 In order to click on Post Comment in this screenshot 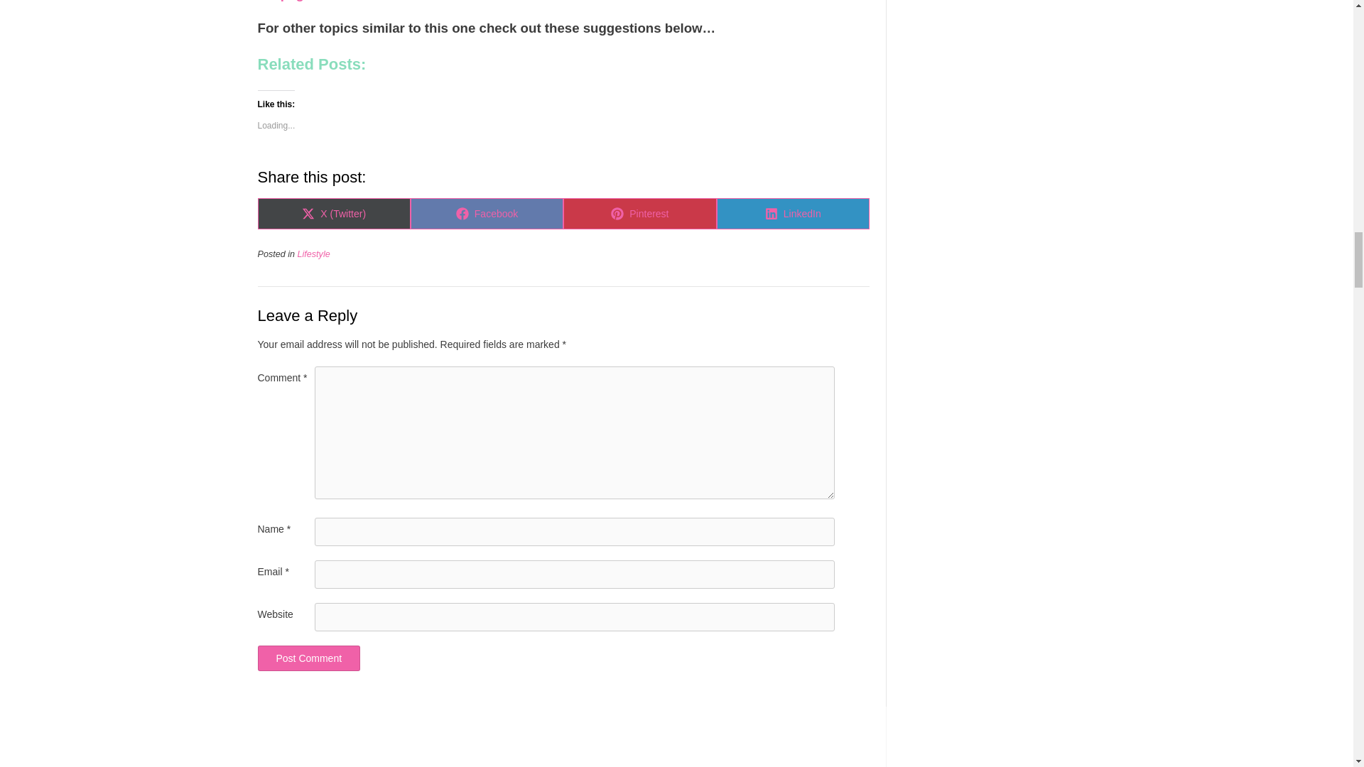, I will do `click(308, 658)`.